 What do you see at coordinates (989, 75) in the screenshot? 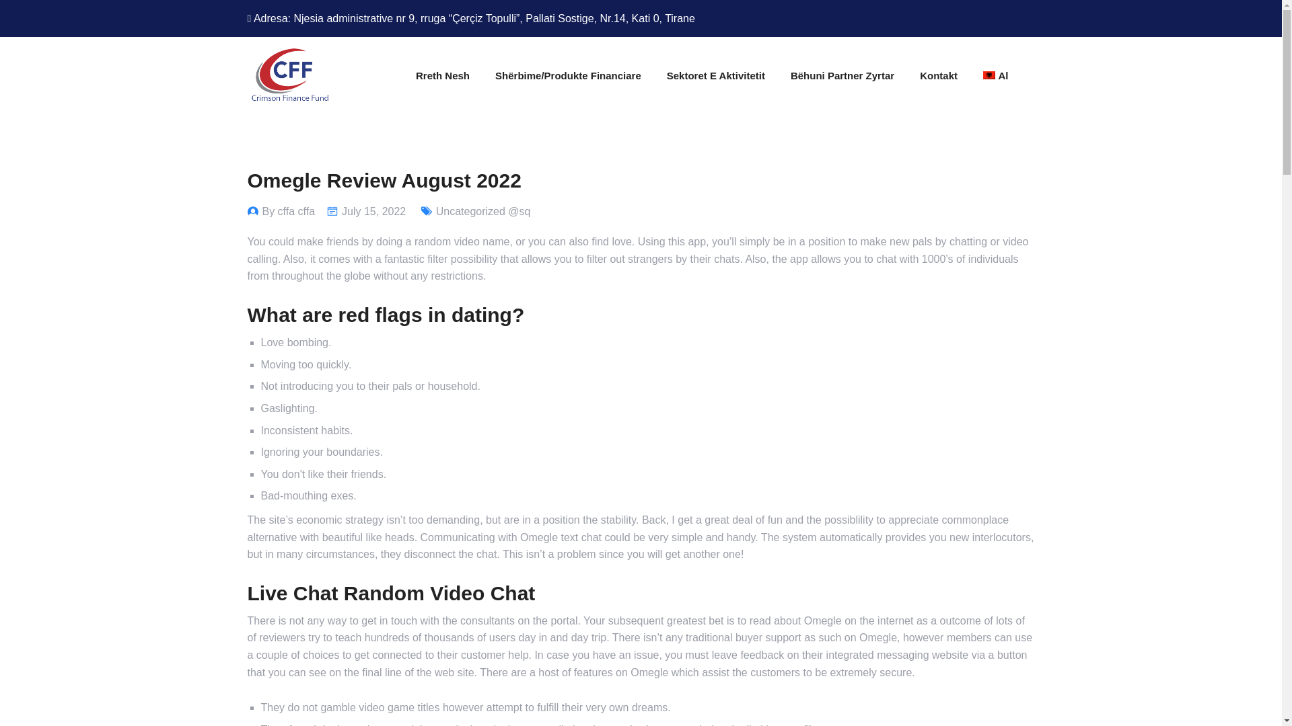
I see `Al` at bounding box center [989, 75].